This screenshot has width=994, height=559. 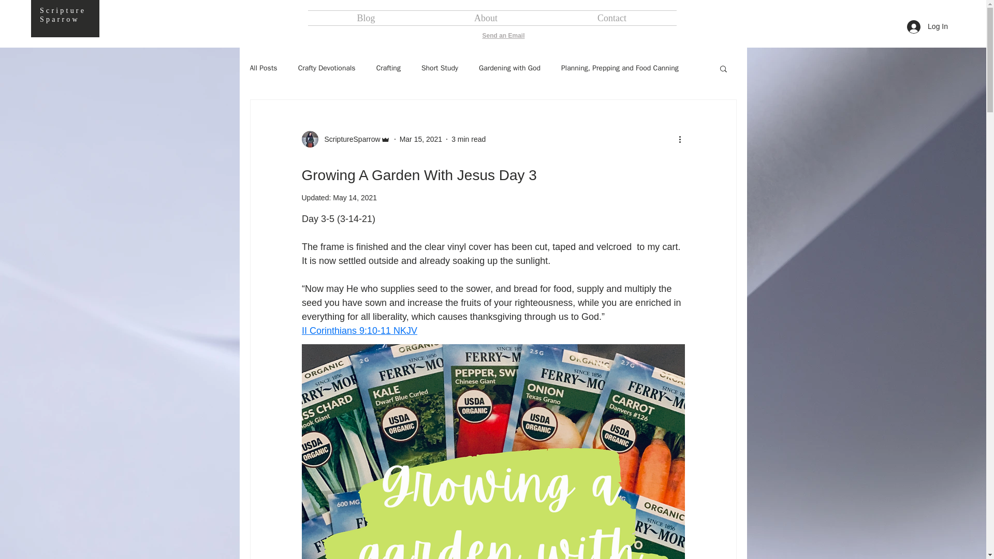 What do you see at coordinates (509, 68) in the screenshot?
I see `Gardening with God` at bounding box center [509, 68].